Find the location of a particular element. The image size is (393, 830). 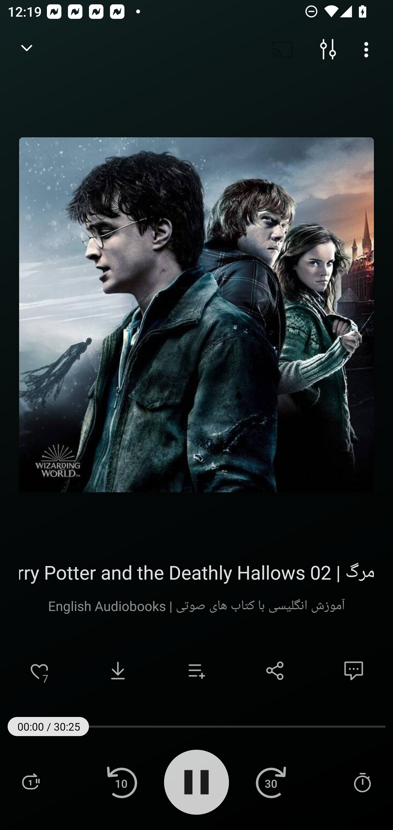

 Playlist is located at coordinates (31, 782).